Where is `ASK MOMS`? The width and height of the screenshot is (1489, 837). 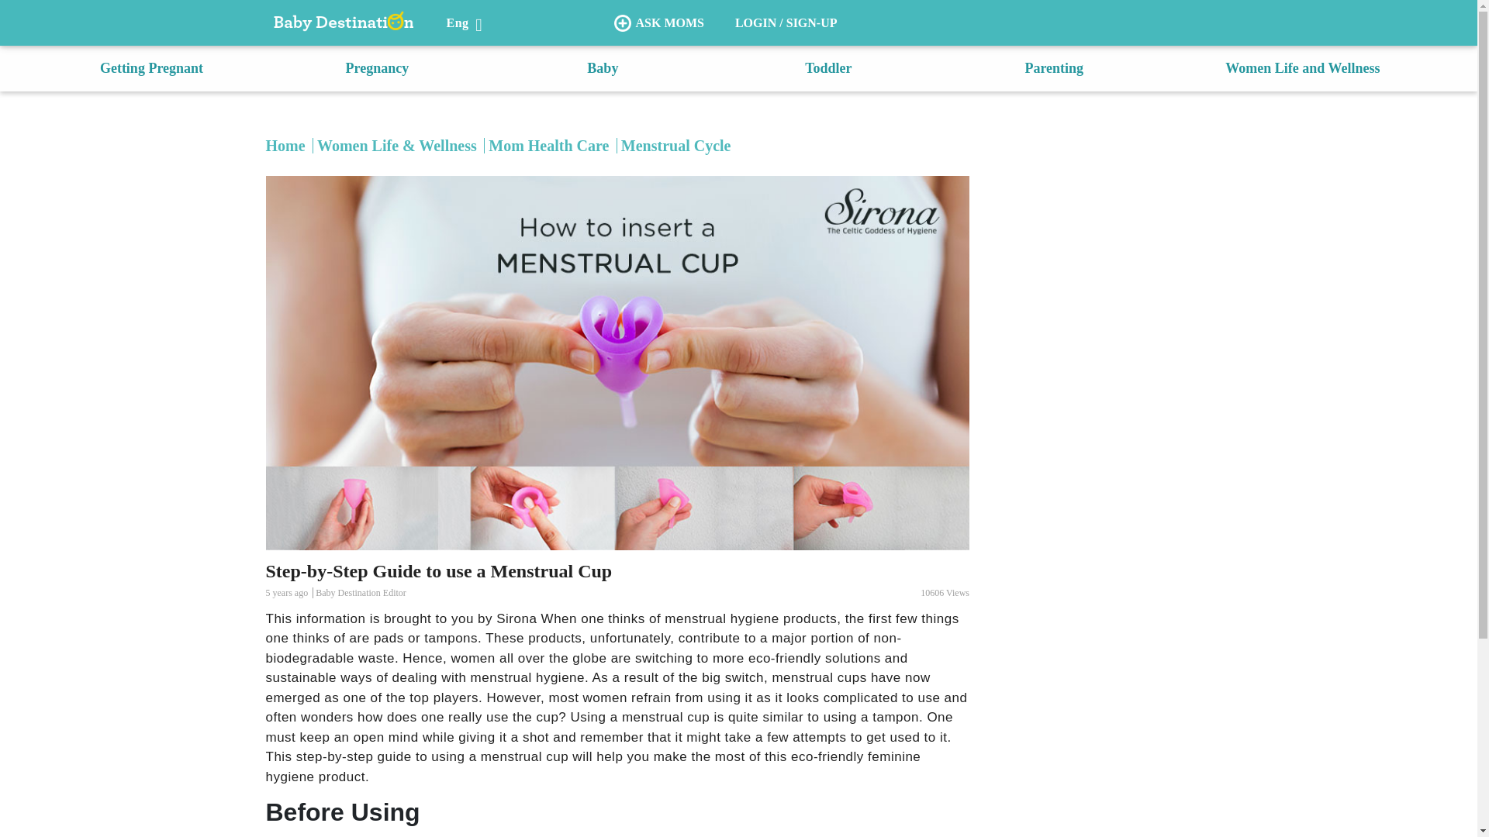
ASK MOMS is located at coordinates (658, 23).